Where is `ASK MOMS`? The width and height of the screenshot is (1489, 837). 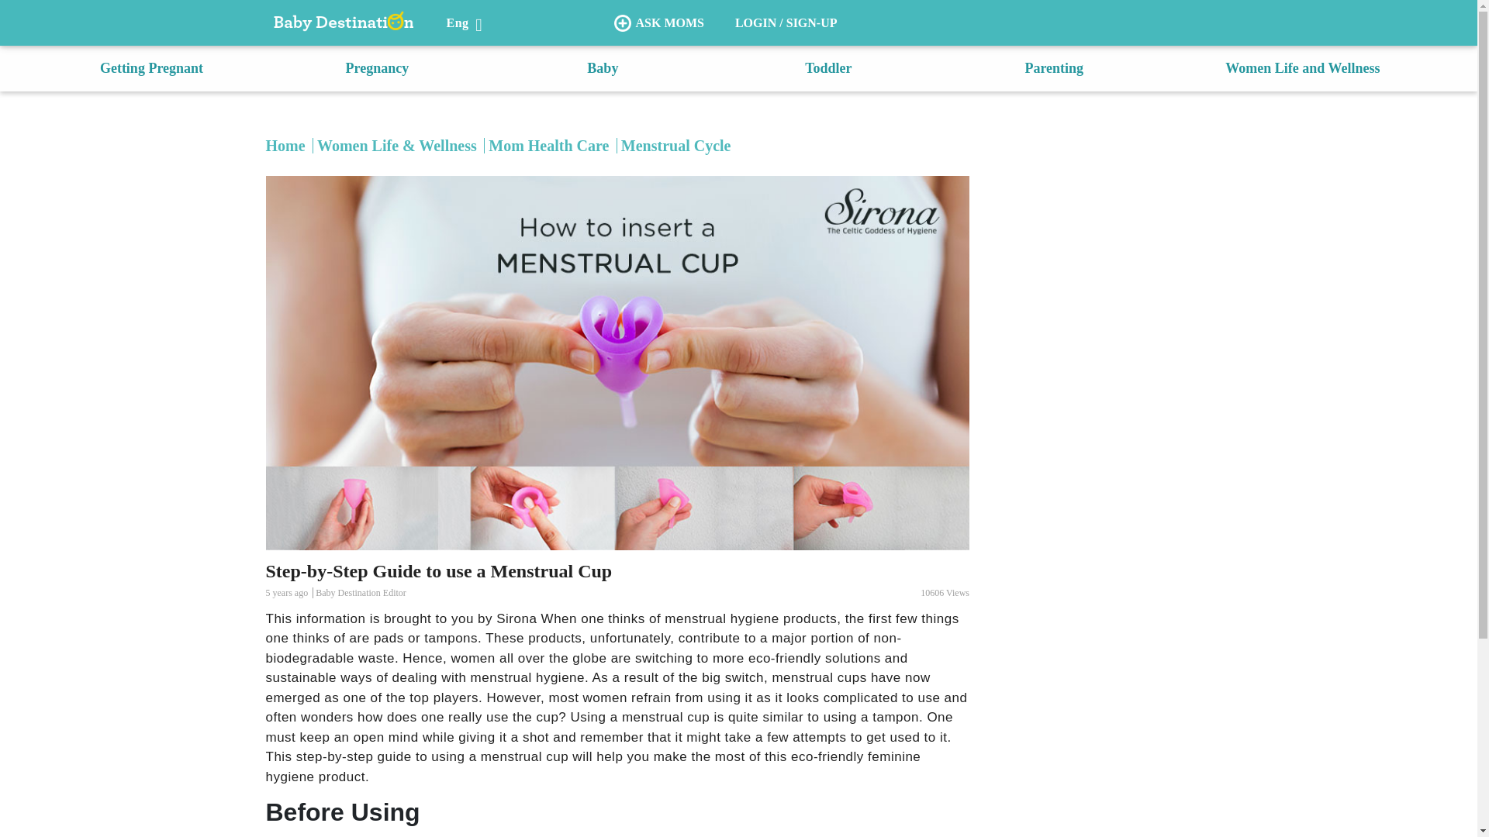
ASK MOMS is located at coordinates (658, 23).